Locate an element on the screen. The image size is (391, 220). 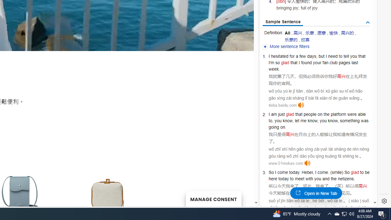
hesitated is located at coordinates (280, 56).